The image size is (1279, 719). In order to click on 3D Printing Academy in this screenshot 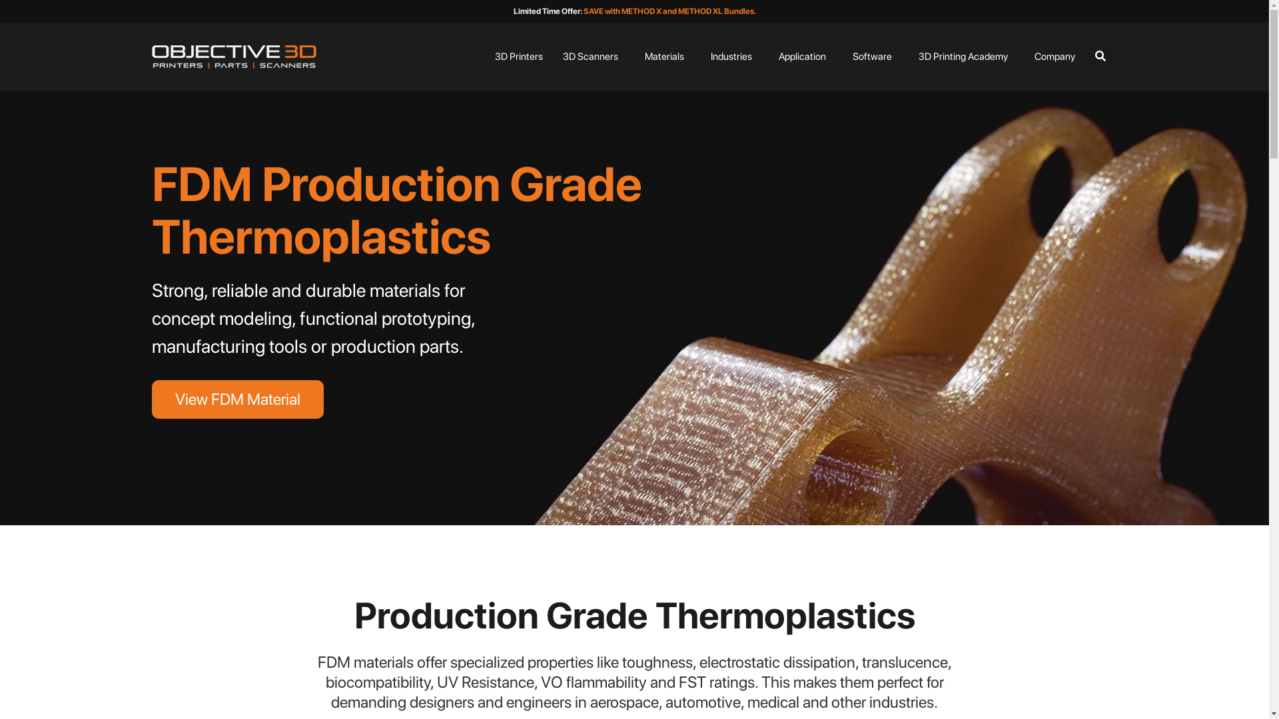, I will do `click(963, 57)`.